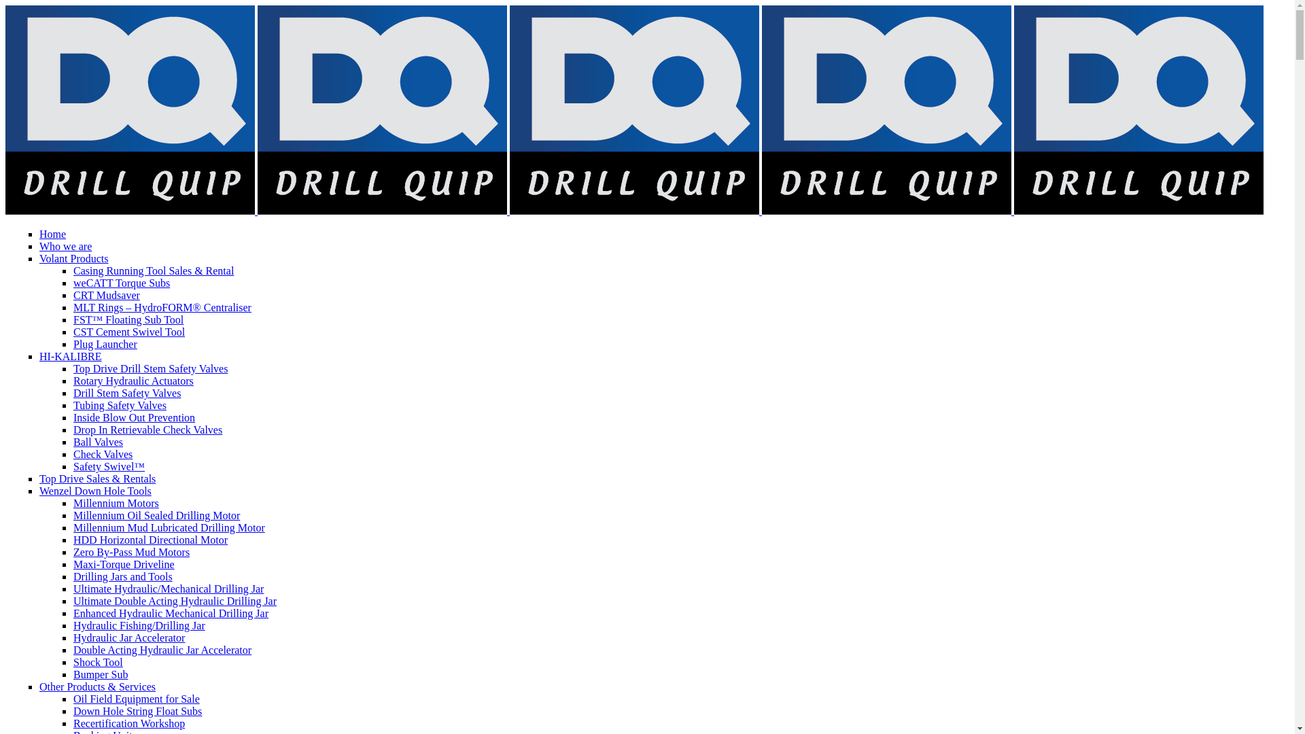 Image resolution: width=1305 pixels, height=734 pixels. What do you see at coordinates (116, 503) in the screenshot?
I see `Millennium Motors` at bounding box center [116, 503].